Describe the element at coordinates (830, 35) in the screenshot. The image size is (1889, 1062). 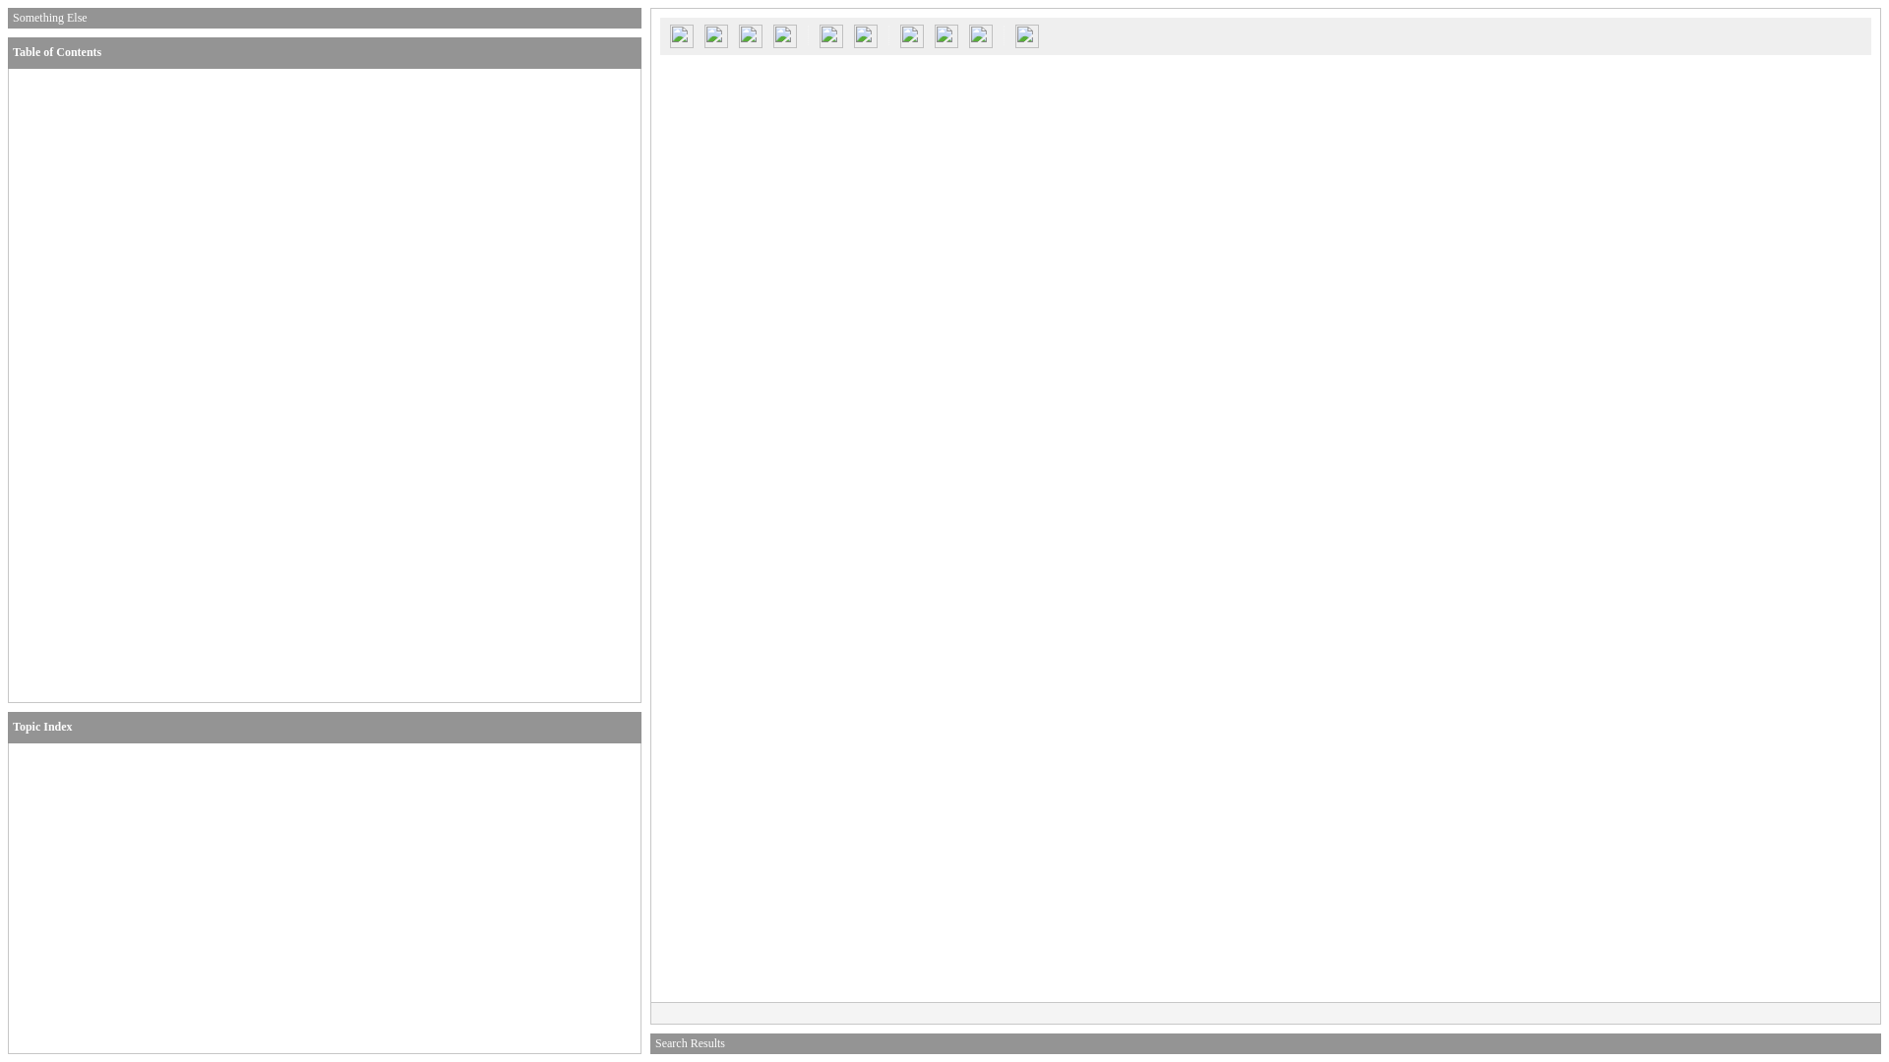
I see `Previous Search Hit` at that location.